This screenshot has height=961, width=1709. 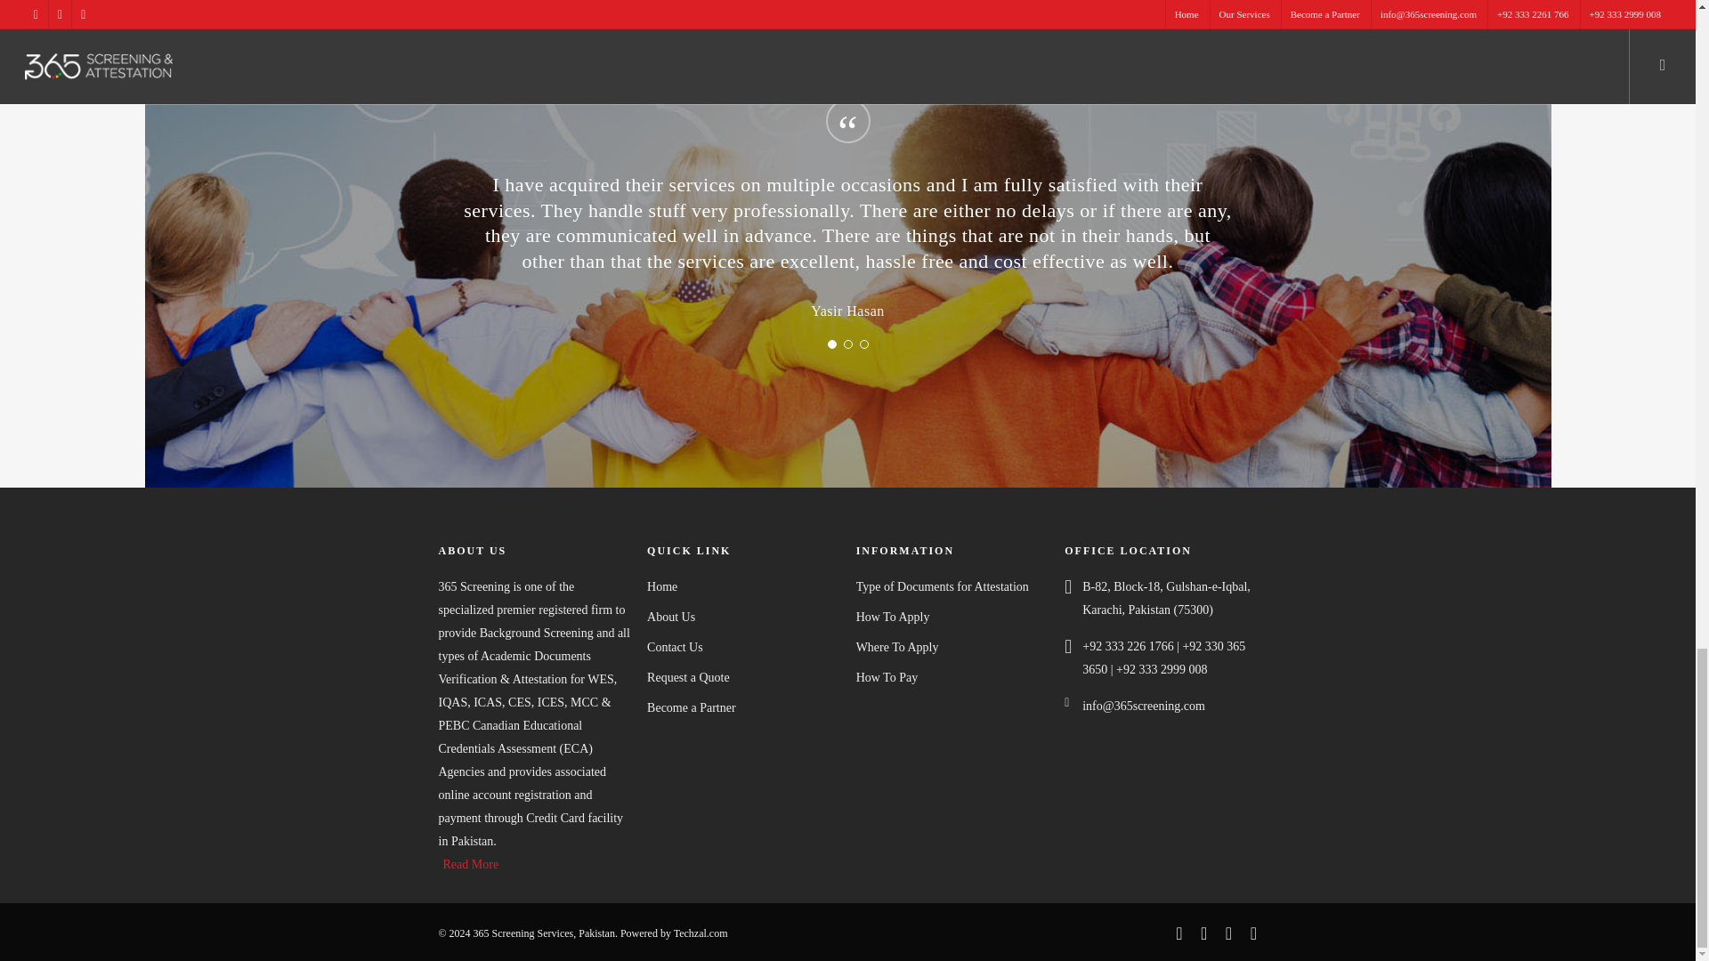 I want to click on Home, so click(x=742, y=586).